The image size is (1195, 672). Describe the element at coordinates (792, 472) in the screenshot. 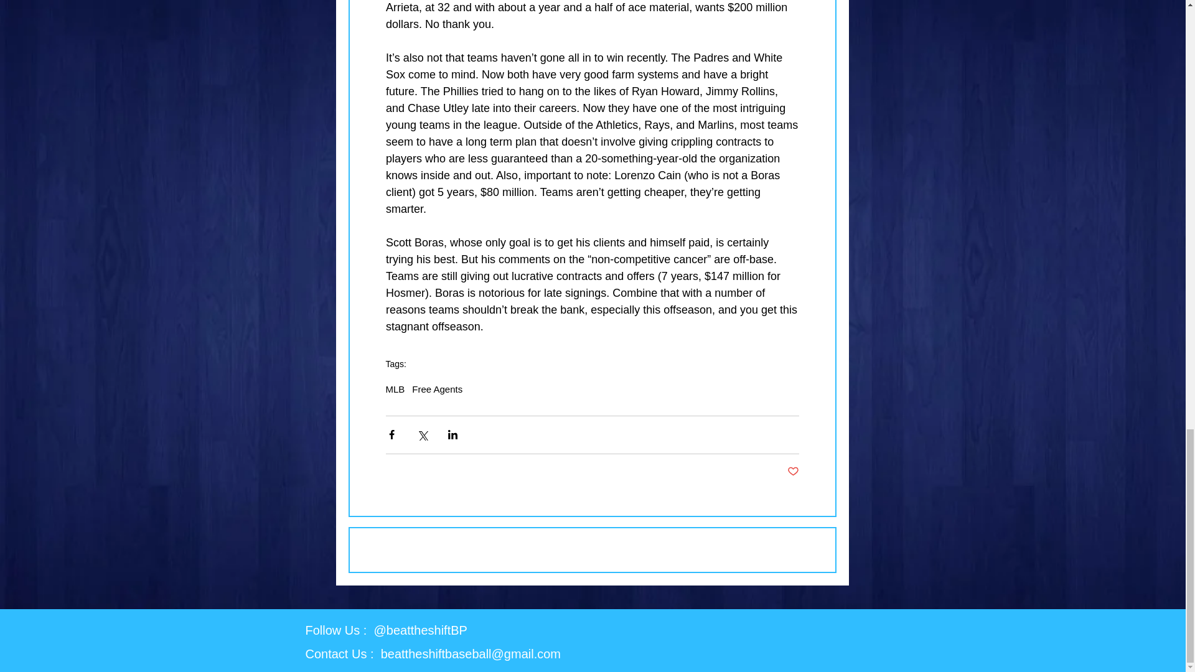

I see `Post not marked as liked` at that location.